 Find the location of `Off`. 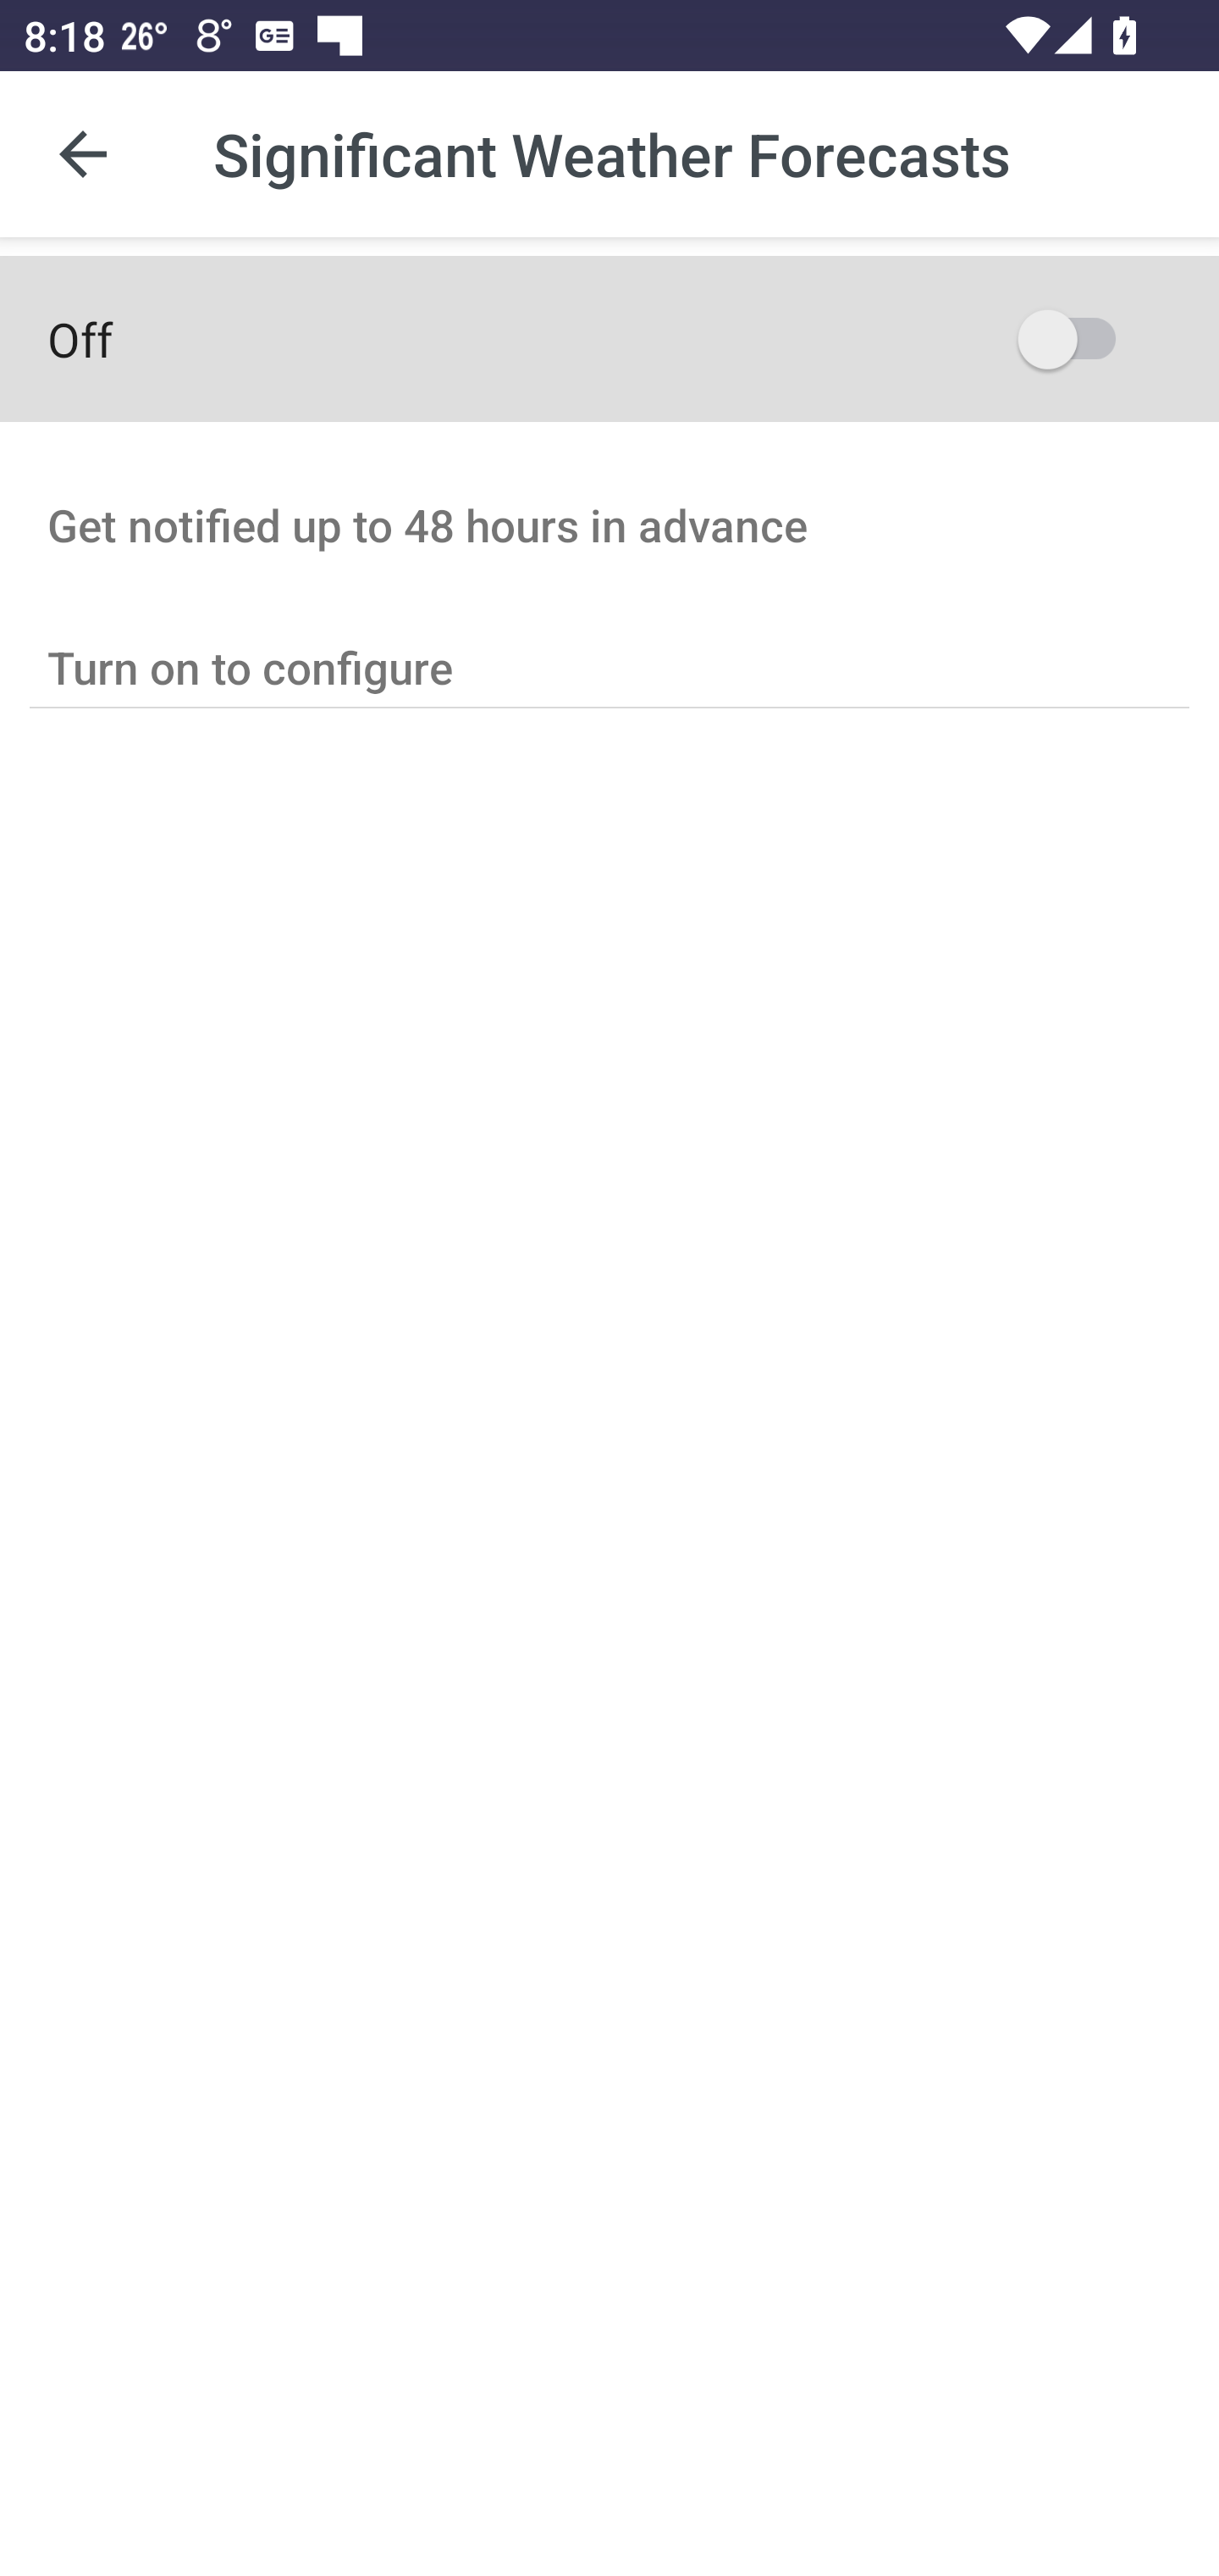

Off is located at coordinates (609, 338).